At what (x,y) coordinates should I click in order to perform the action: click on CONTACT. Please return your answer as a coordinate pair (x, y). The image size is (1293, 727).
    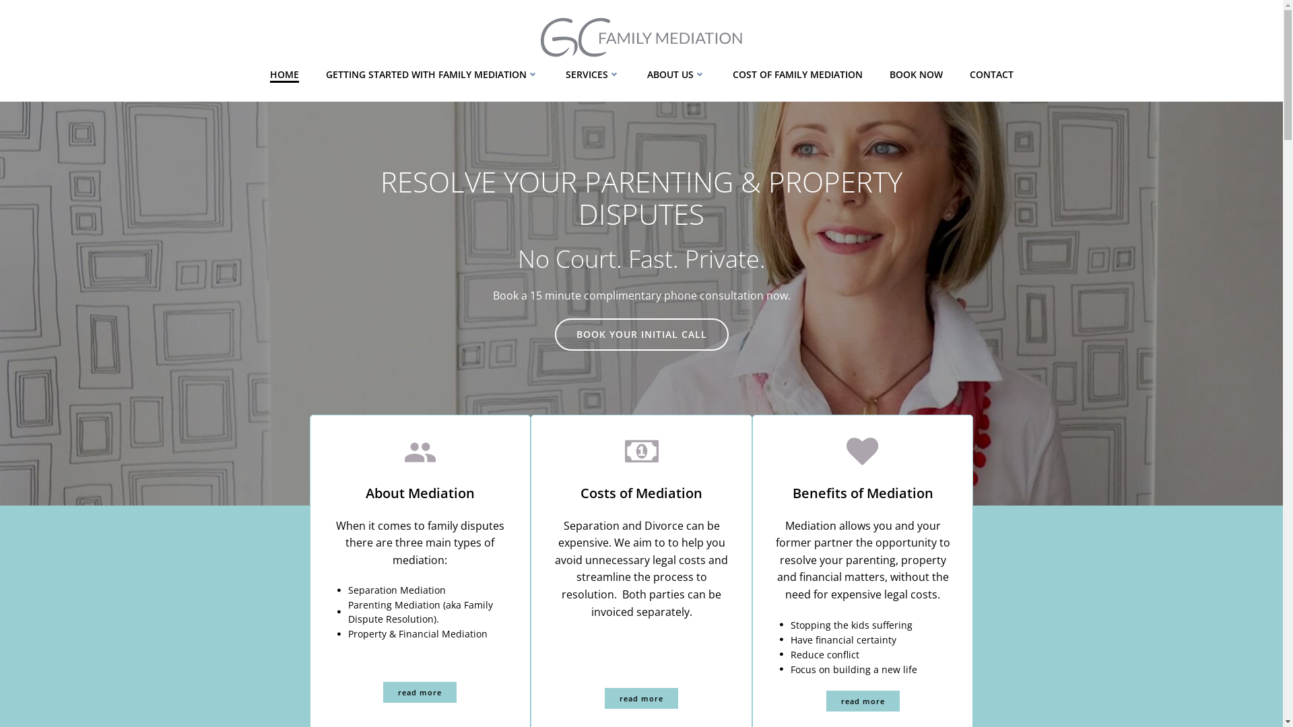
    Looking at the image, I should click on (991, 74).